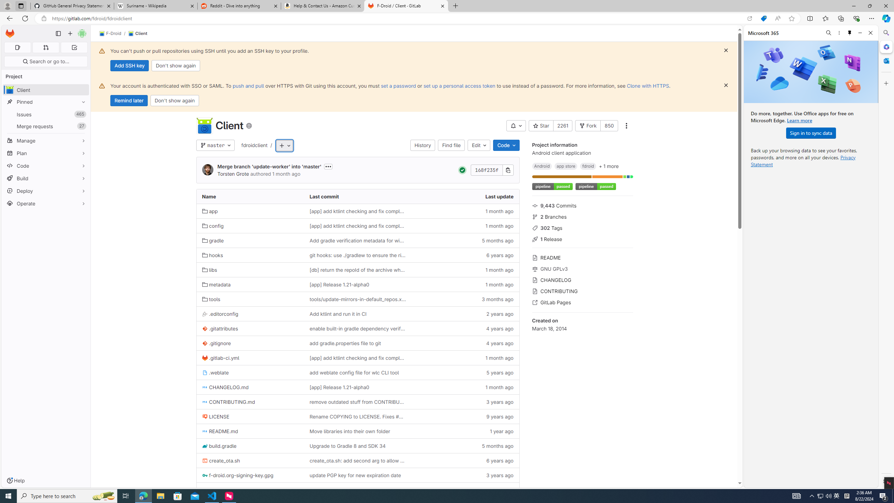  Describe the element at coordinates (506, 145) in the screenshot. I see `Code` at that location.